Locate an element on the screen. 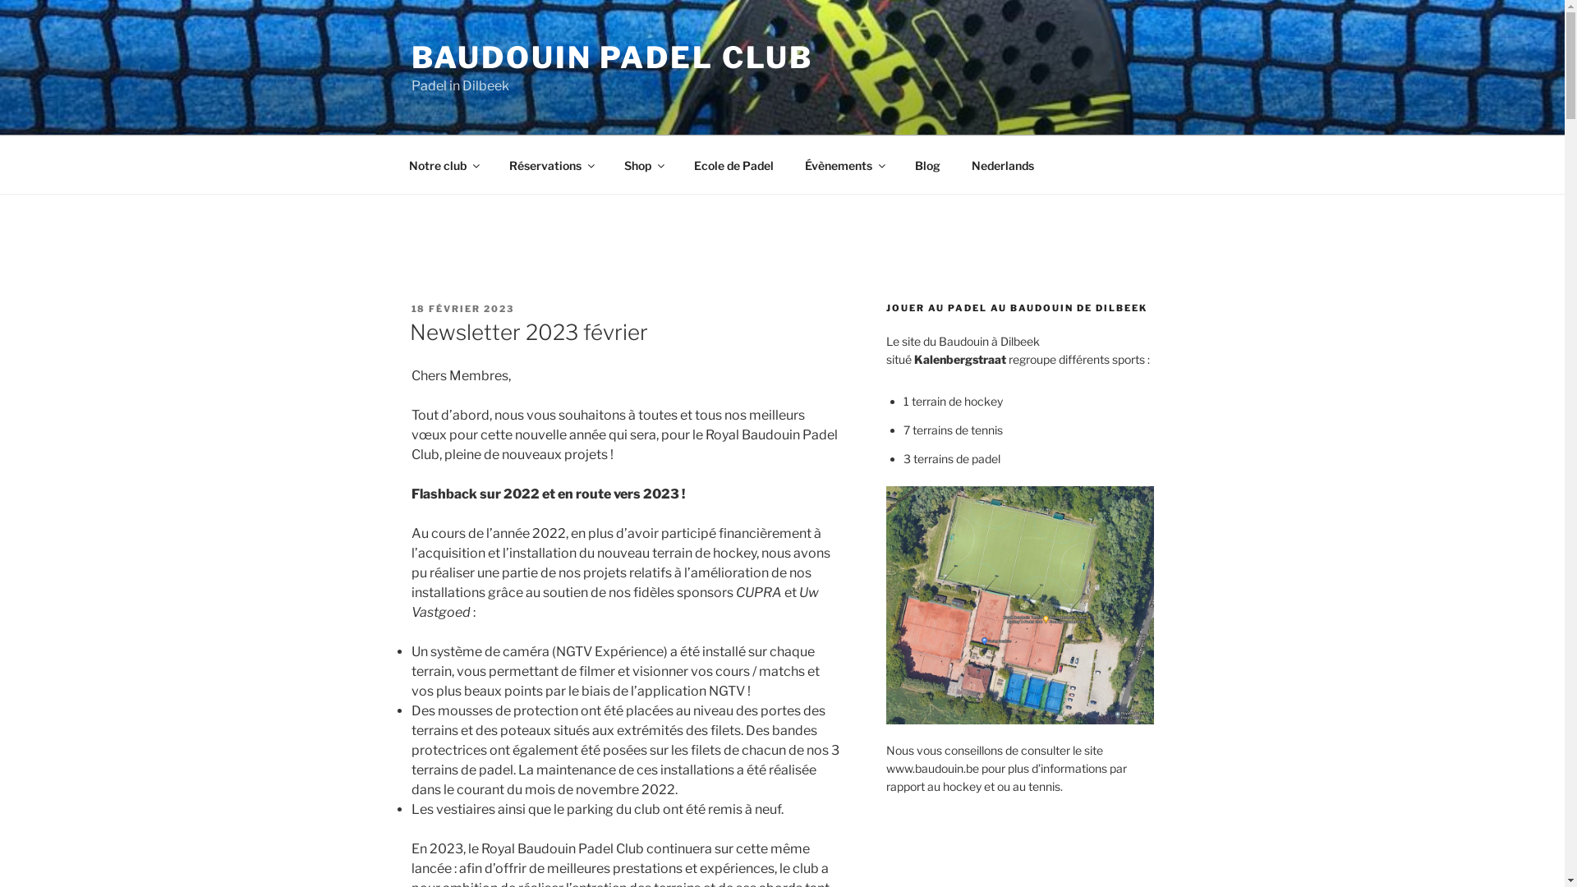  Shop is located at coordinates (643, 164).